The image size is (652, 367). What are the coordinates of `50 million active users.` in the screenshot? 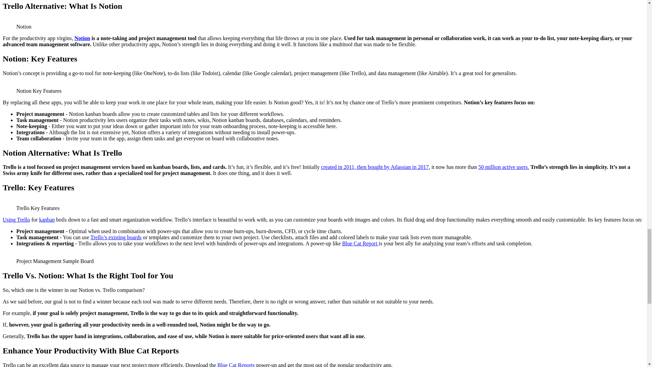 It's located at (504, 167).